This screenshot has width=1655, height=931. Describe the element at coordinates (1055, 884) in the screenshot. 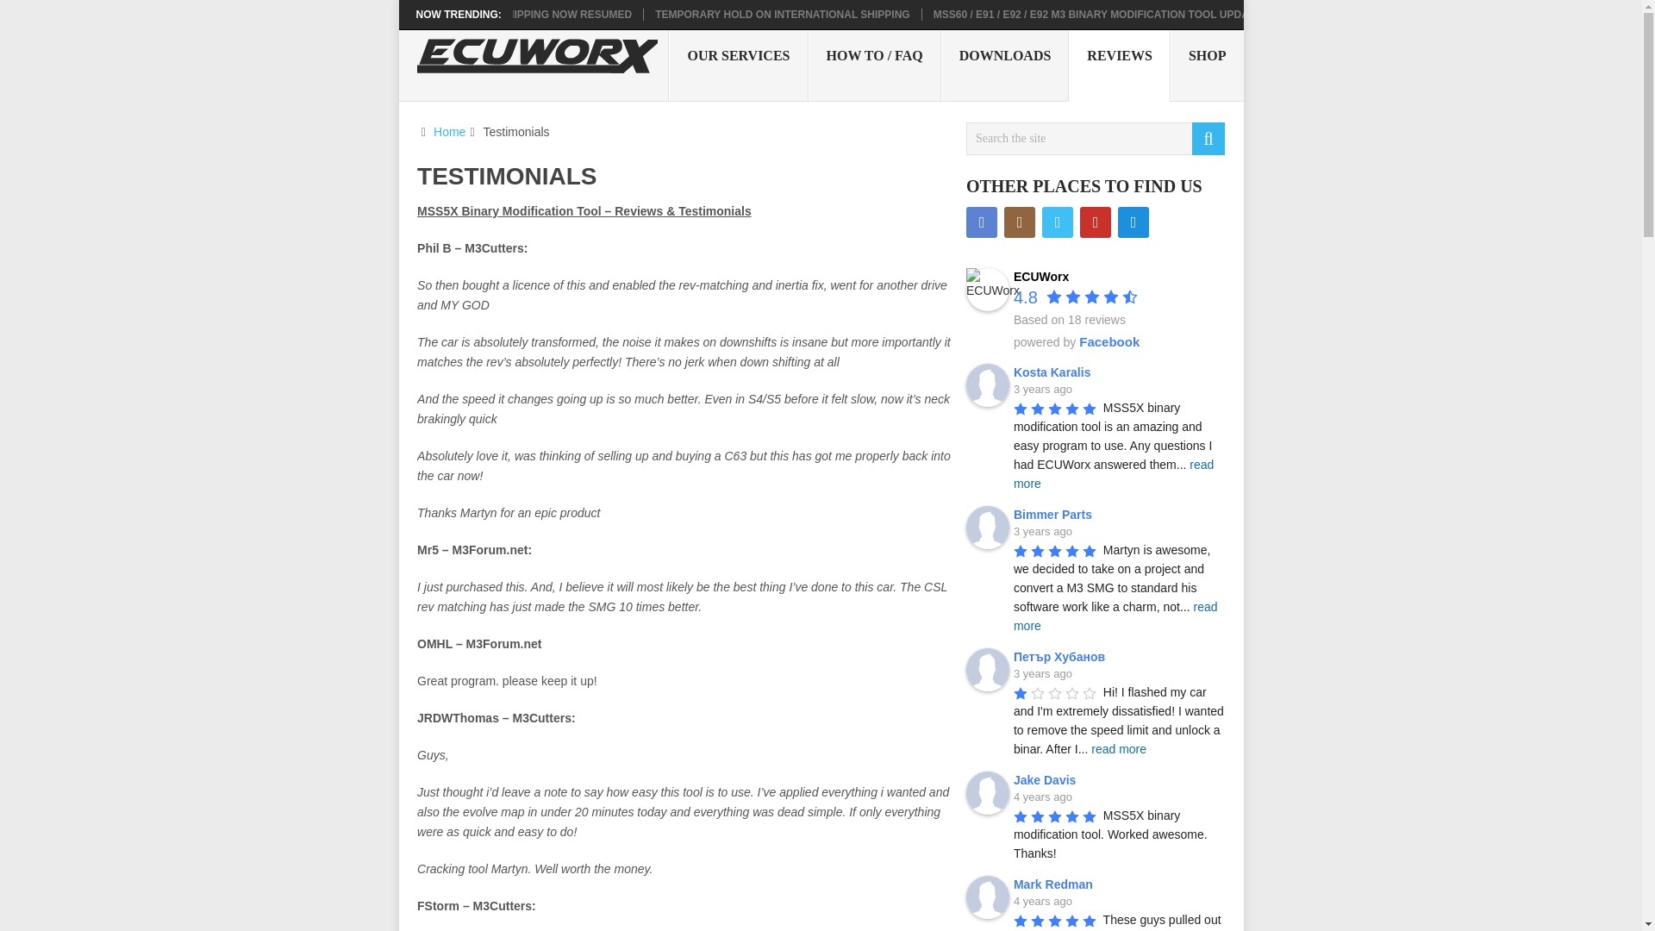

I see `Mark Redman` at that location.